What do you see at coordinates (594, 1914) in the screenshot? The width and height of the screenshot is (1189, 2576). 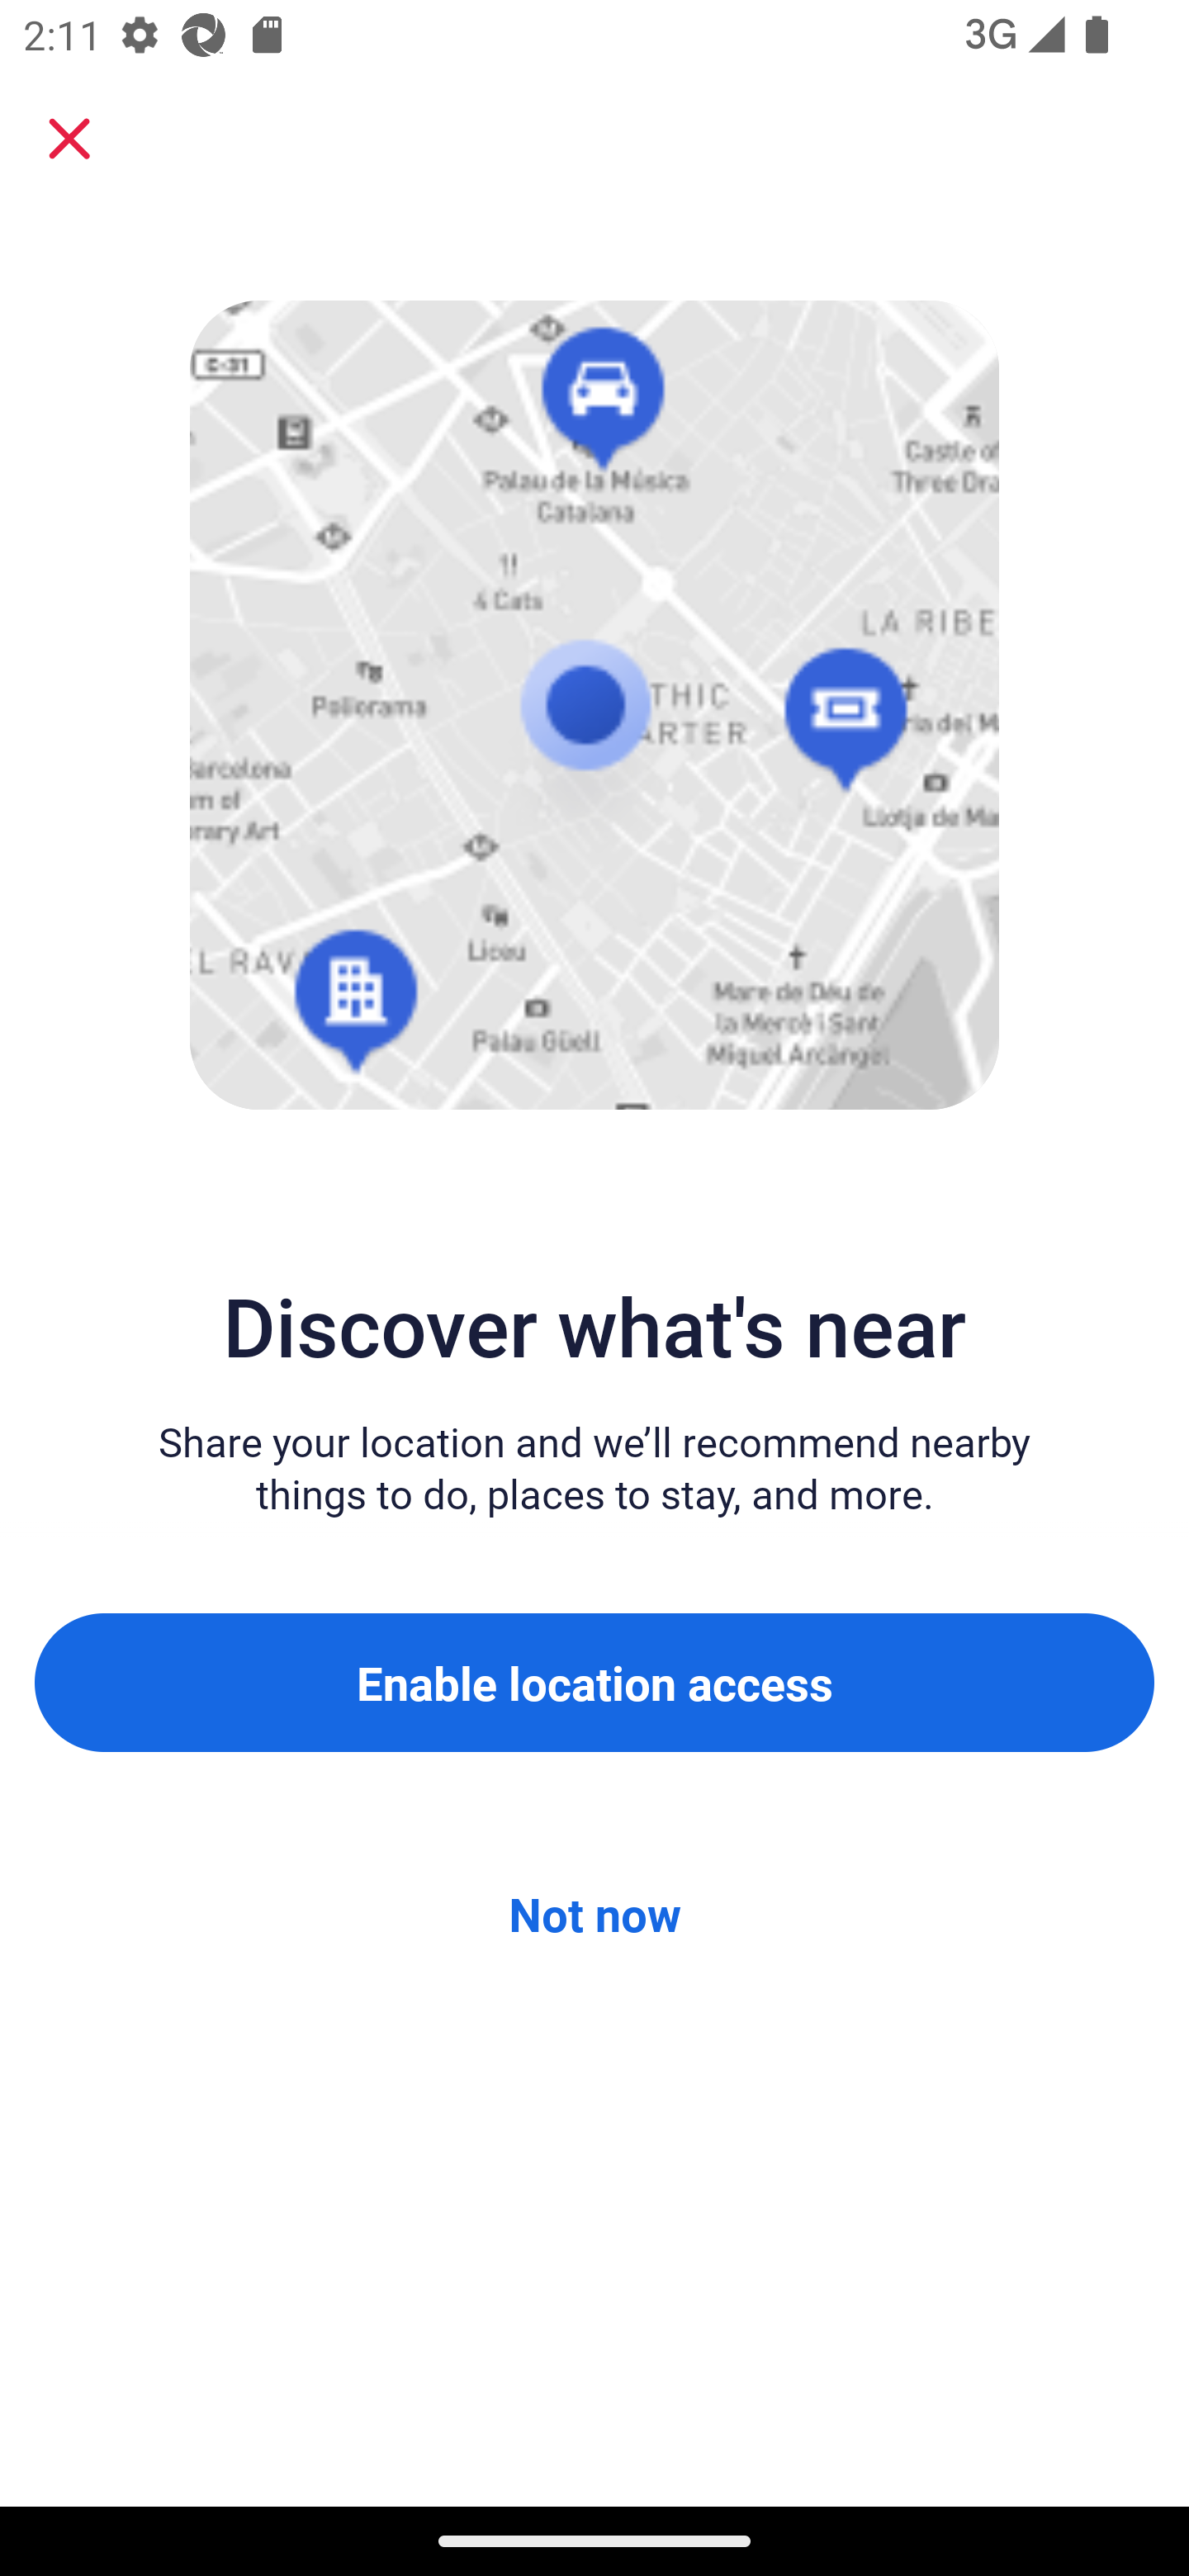 I see `Not now` at bounding box center [594, 1914].